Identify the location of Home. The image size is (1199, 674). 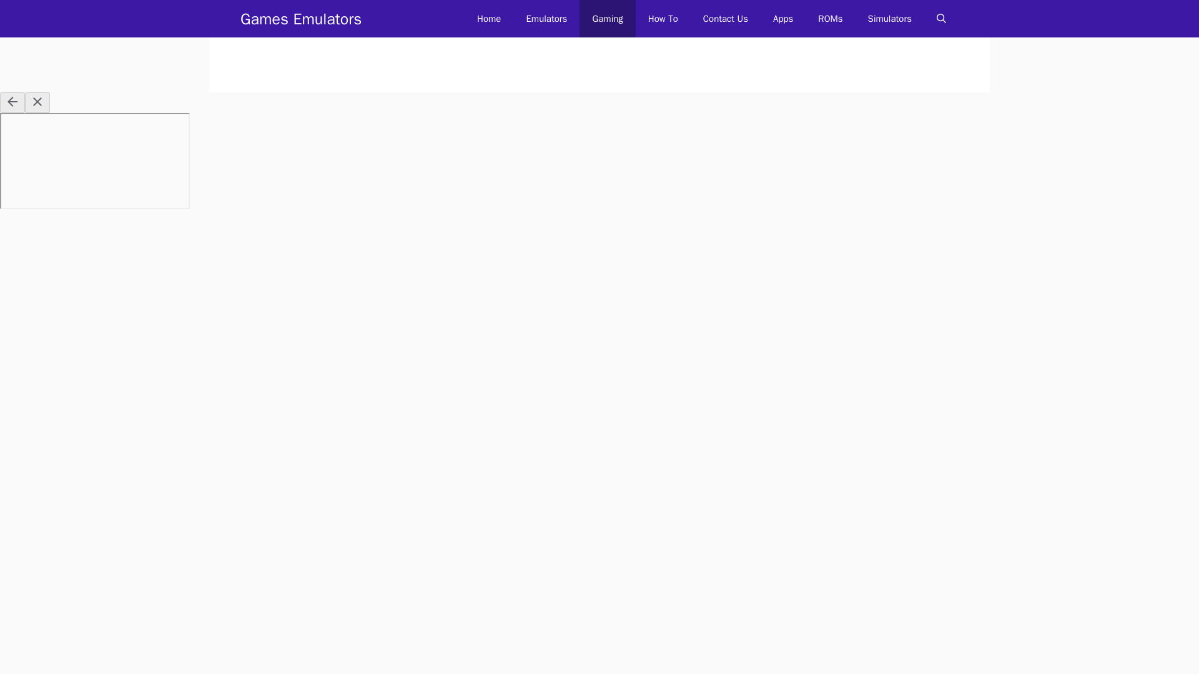
(488, 19).